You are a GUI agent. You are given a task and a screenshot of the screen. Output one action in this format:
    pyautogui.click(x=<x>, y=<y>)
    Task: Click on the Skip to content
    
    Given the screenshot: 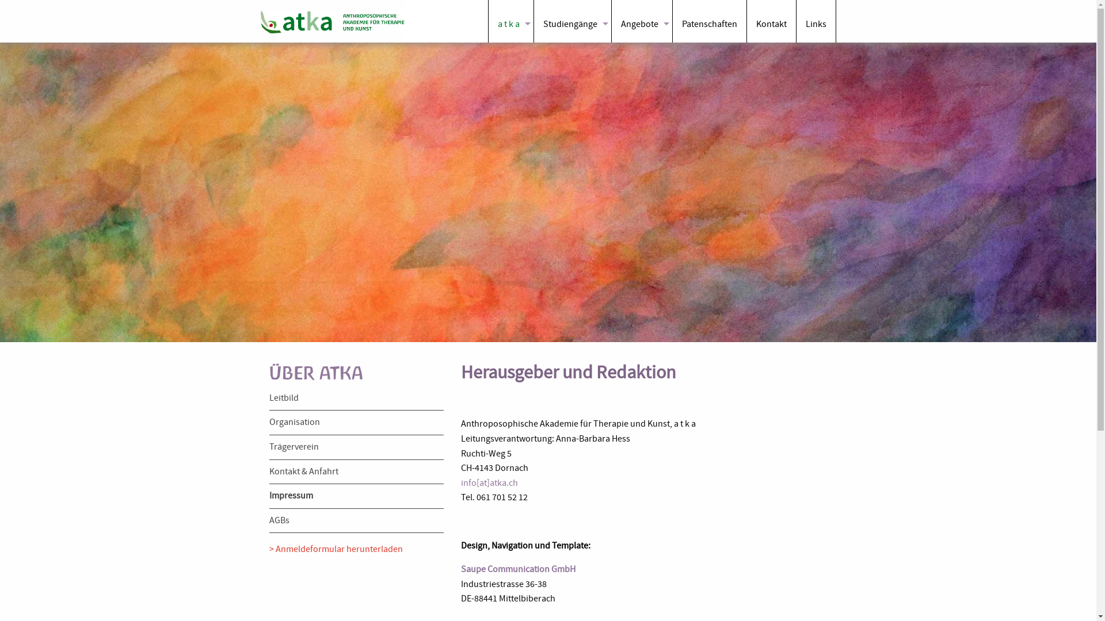 What is the action you would take?
    pyautogui.click(x=0, y=43)
    